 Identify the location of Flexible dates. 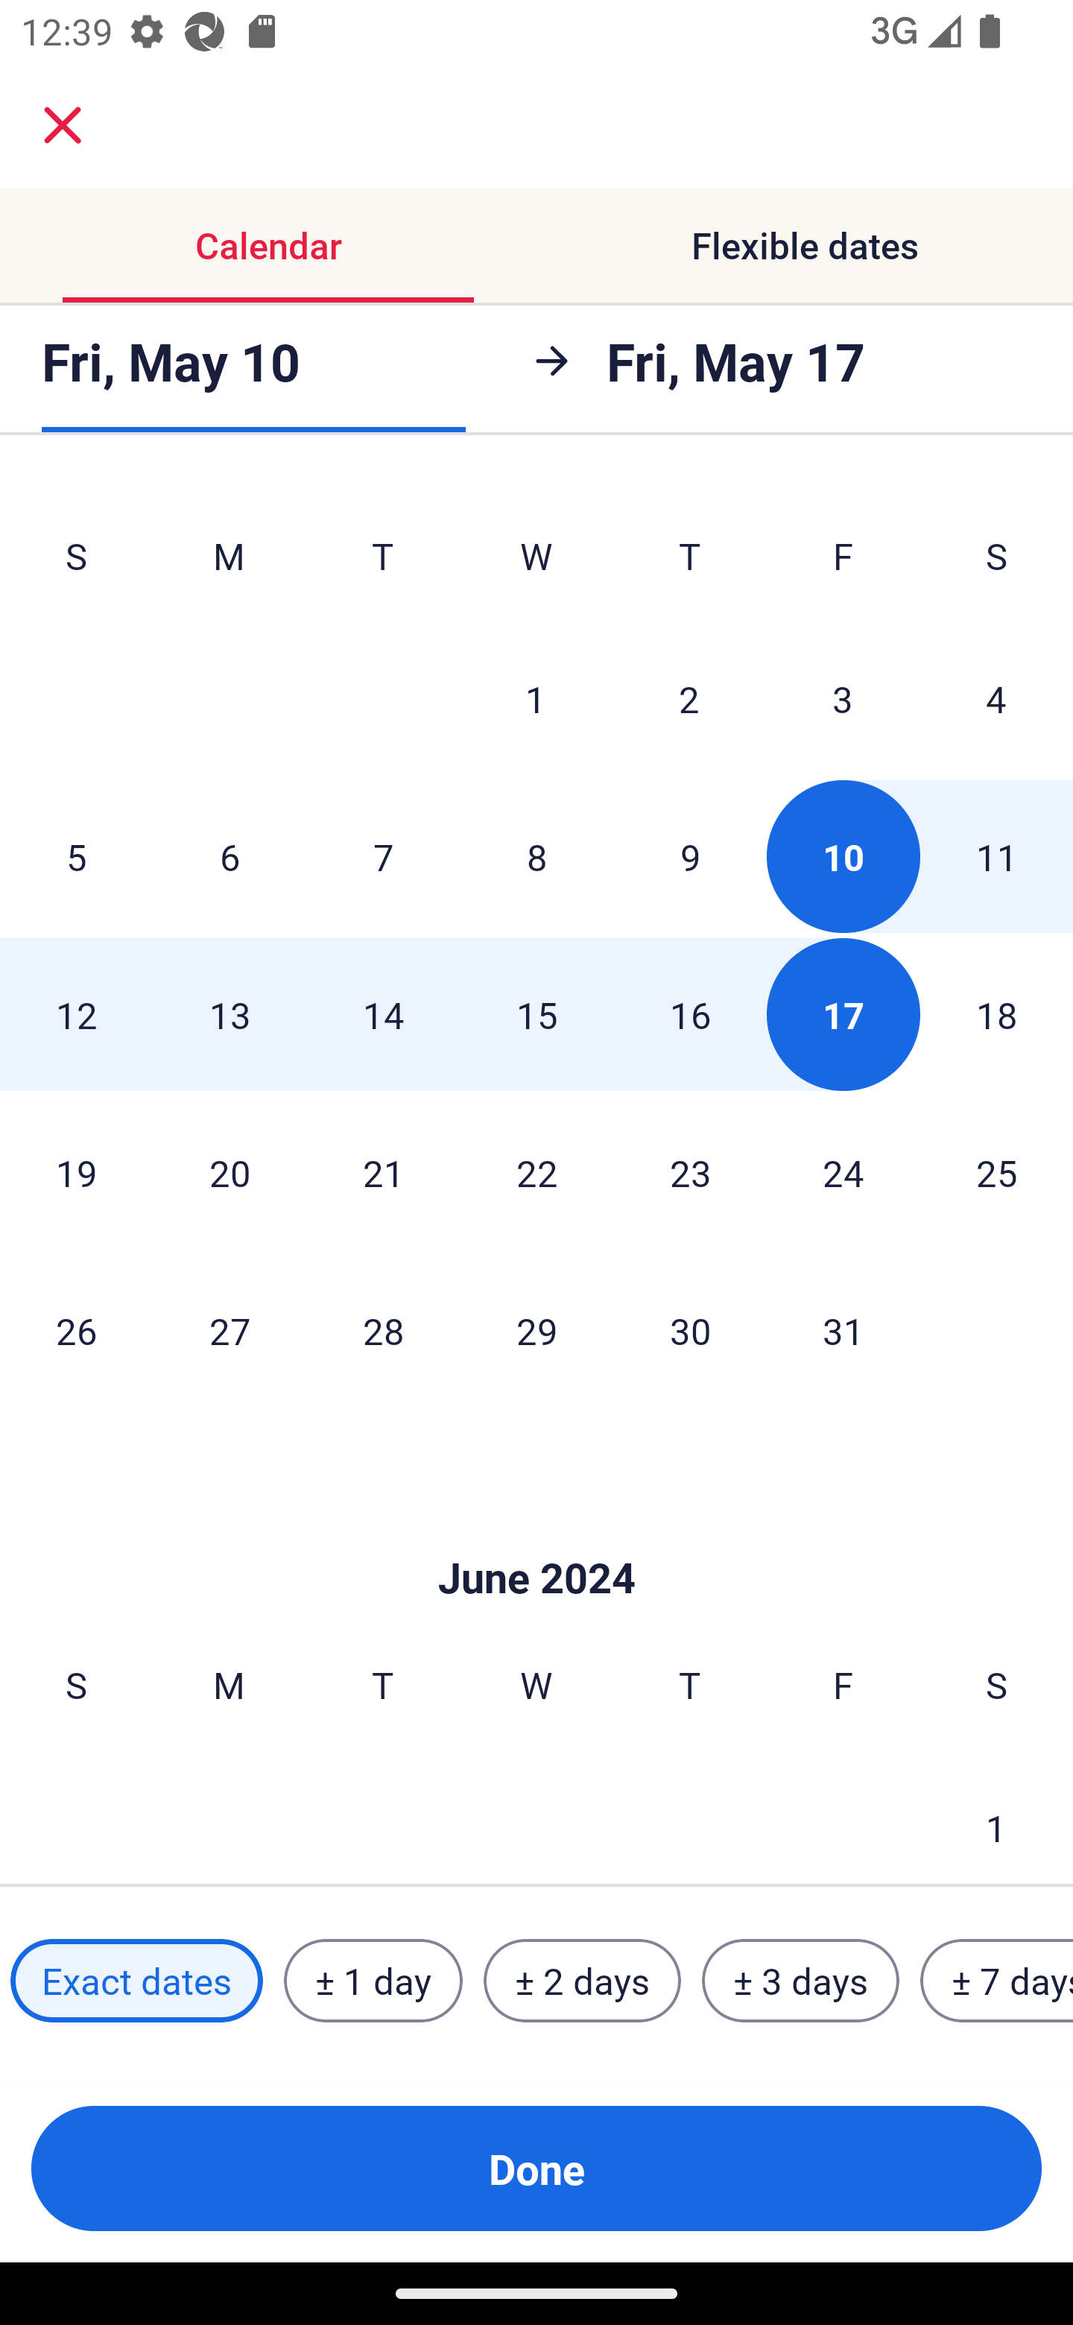
(805, 244).